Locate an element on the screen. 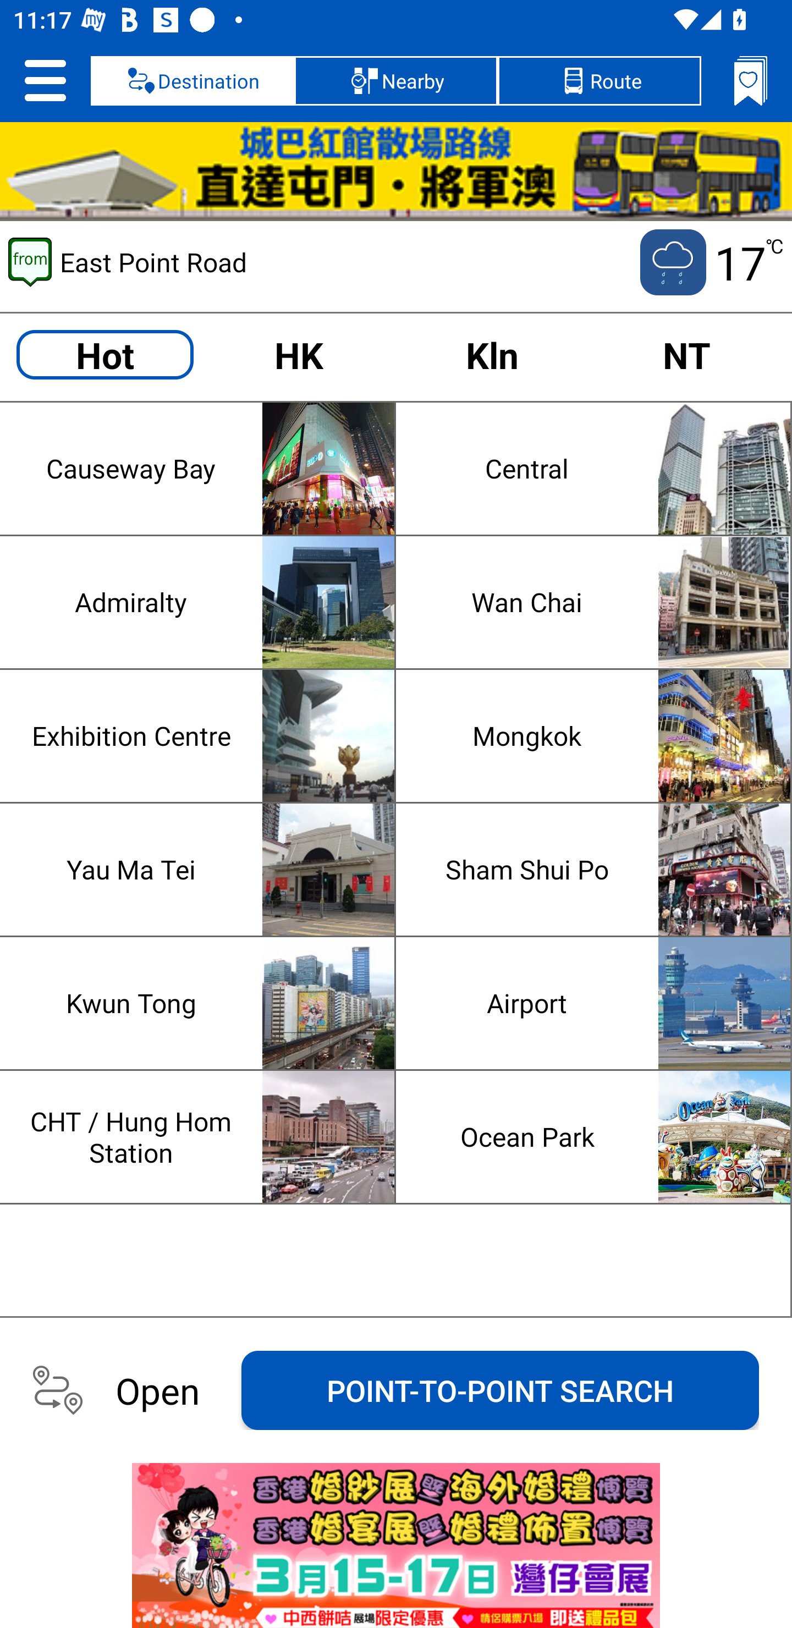  Route is located at coordinates (599, 80).